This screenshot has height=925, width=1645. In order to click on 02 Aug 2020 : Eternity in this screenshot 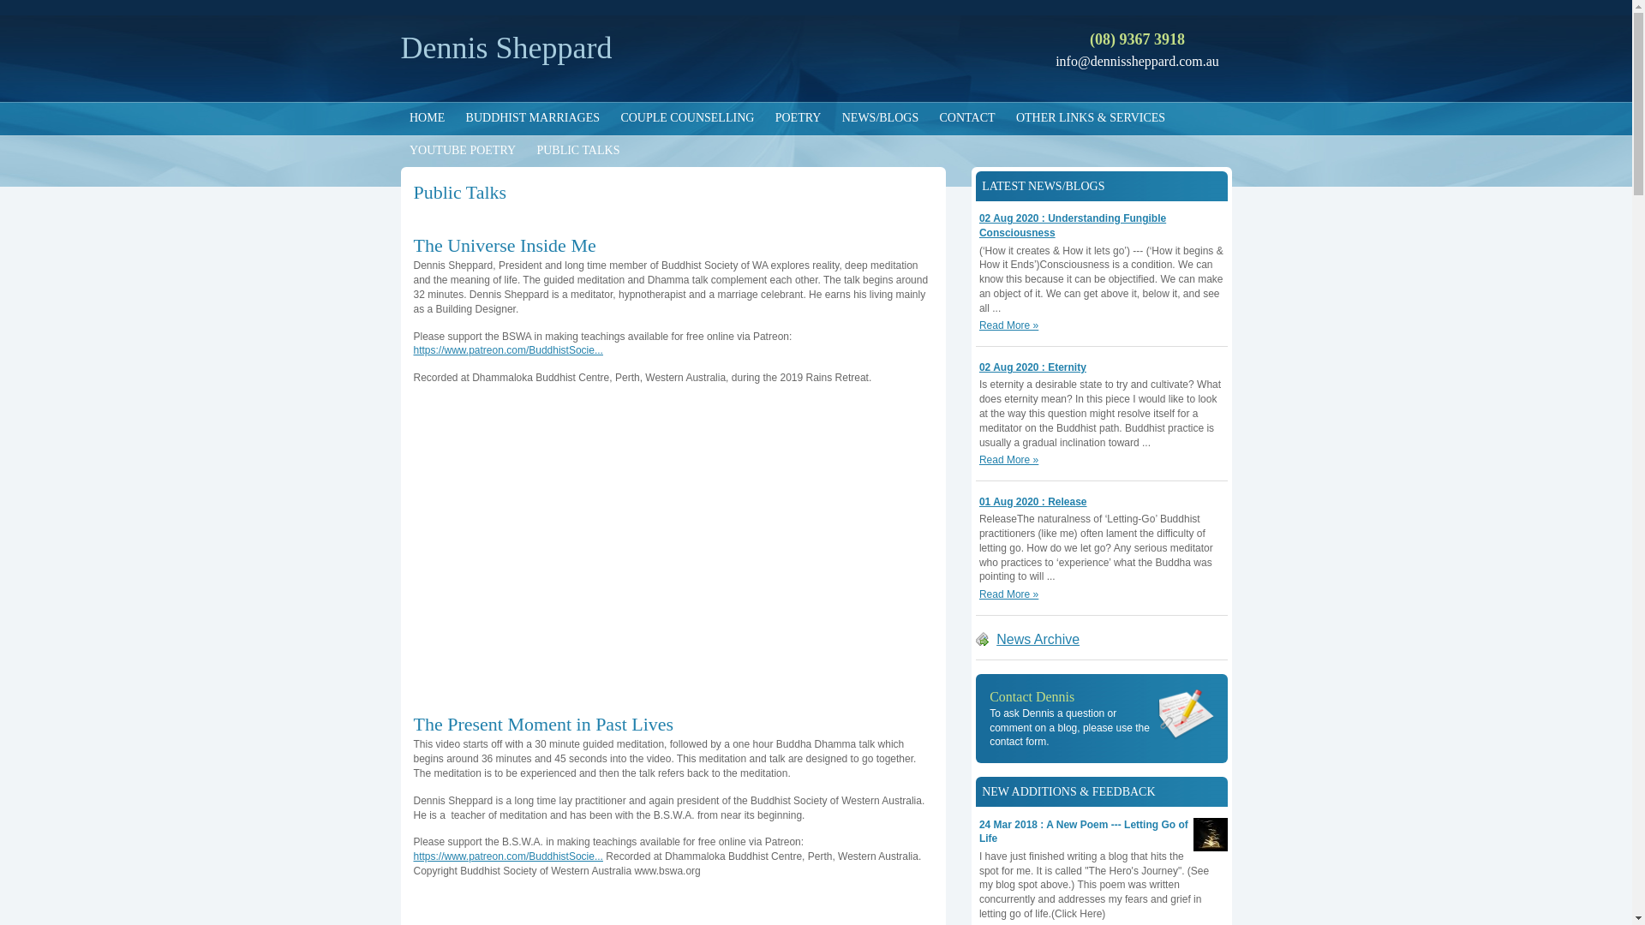, I will do `click(1033, 367)`.